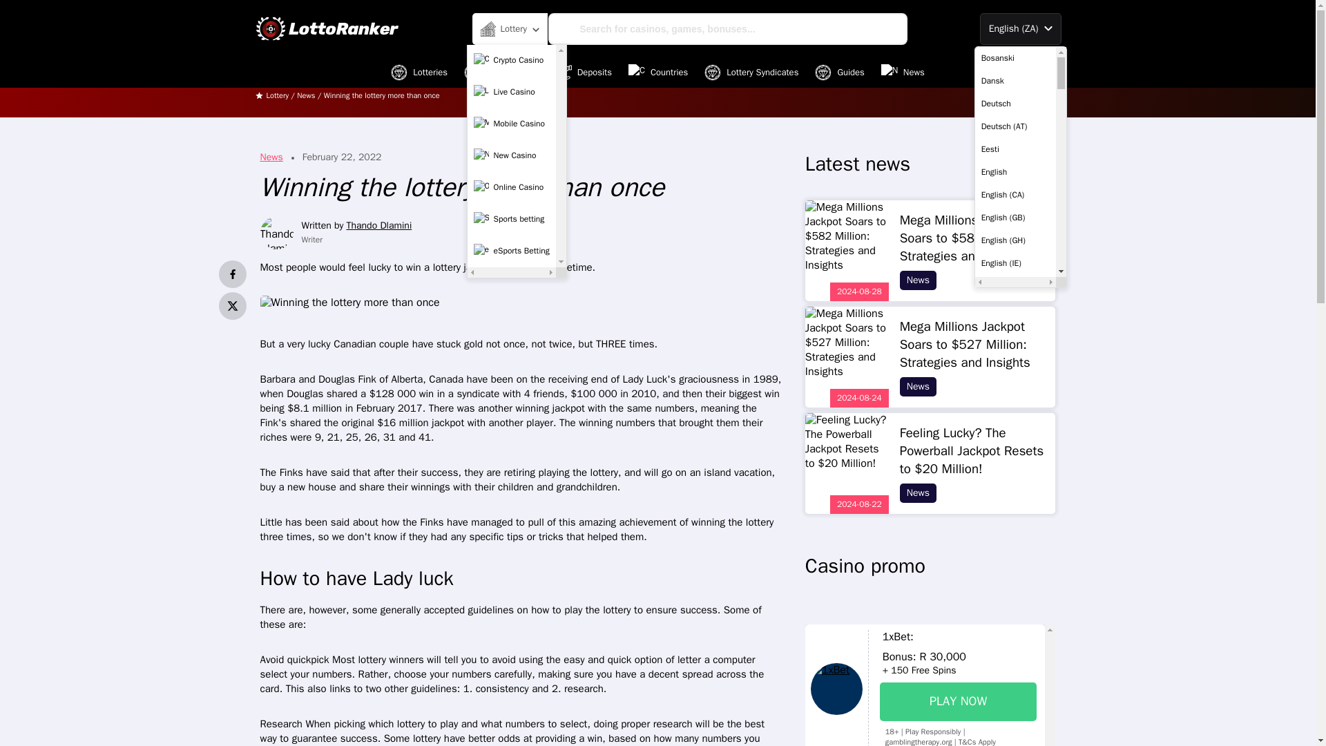  Describe the element at coordinates (1015, 149) in the screenshot. I see `Eesti` at that location.